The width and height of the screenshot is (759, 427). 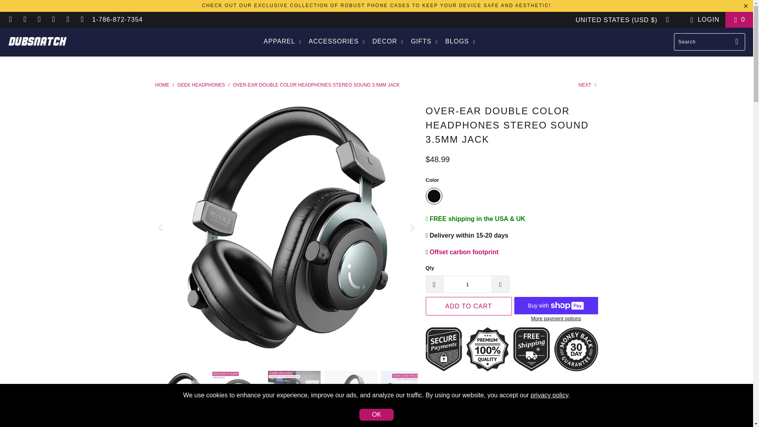 I want to click on 1, so click(x=467, y=284).